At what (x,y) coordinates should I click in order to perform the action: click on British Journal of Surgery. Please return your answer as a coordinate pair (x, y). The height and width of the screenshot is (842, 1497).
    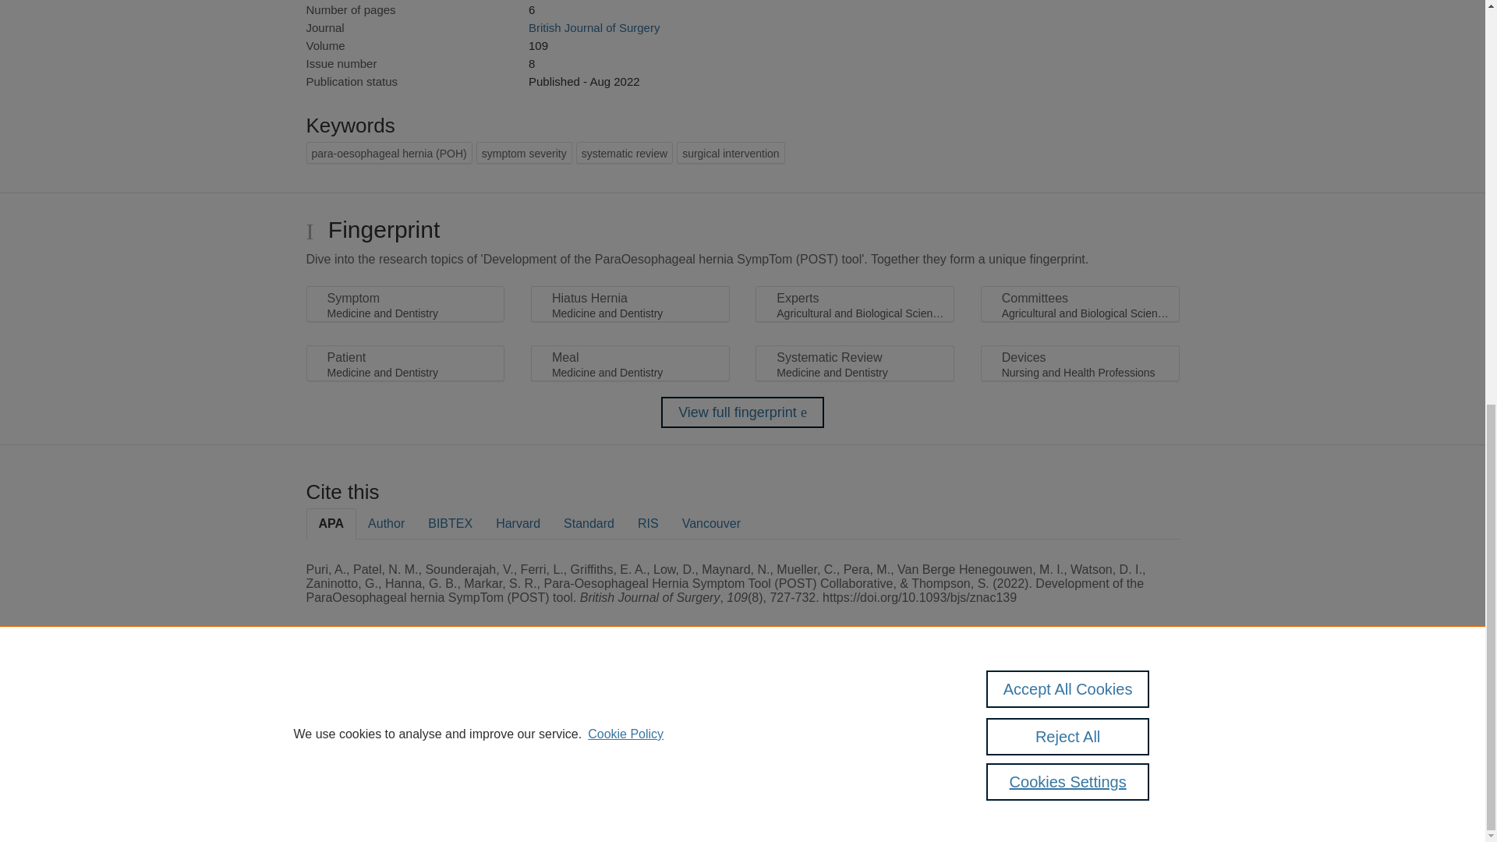
    Looking at the image, I should click on (594, 28).